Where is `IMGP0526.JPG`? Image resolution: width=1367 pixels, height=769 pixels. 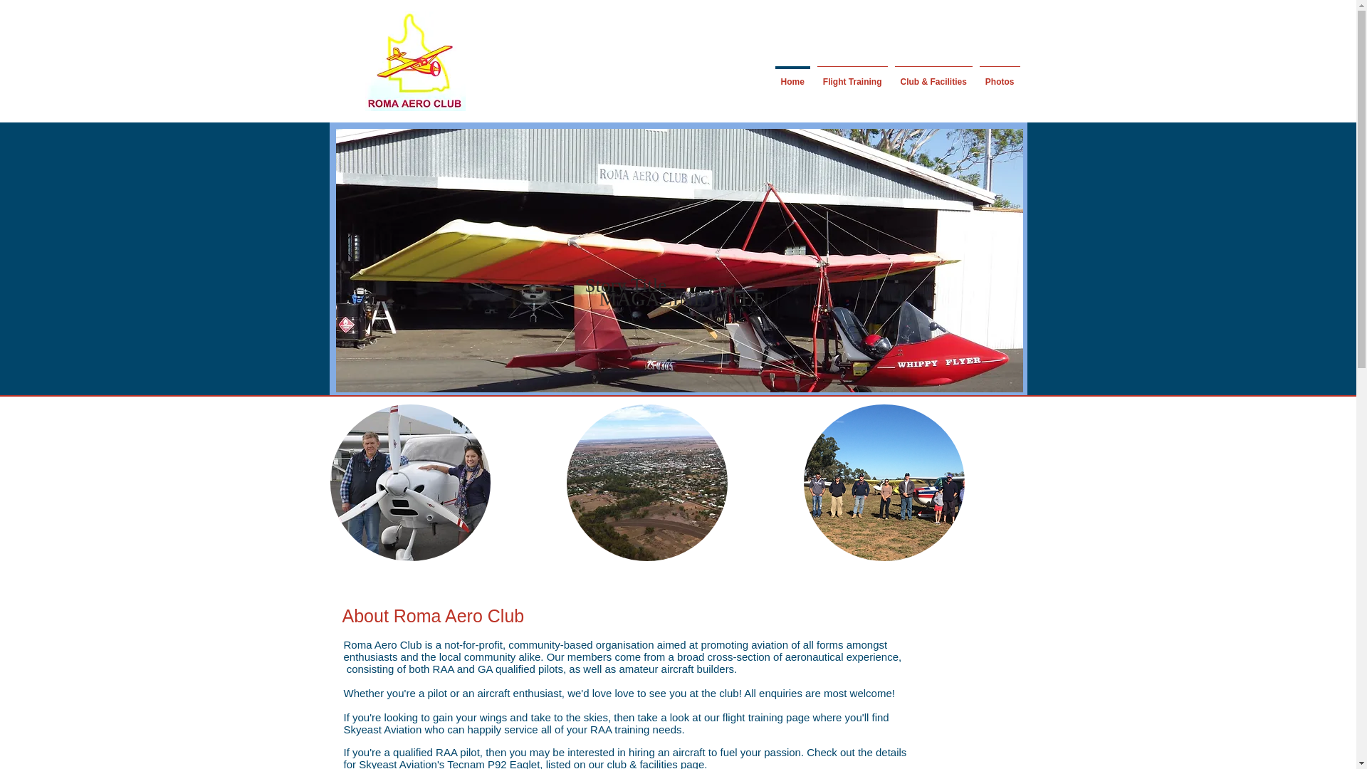
IMGP0526.JPG is located at coordinates (414, 61).